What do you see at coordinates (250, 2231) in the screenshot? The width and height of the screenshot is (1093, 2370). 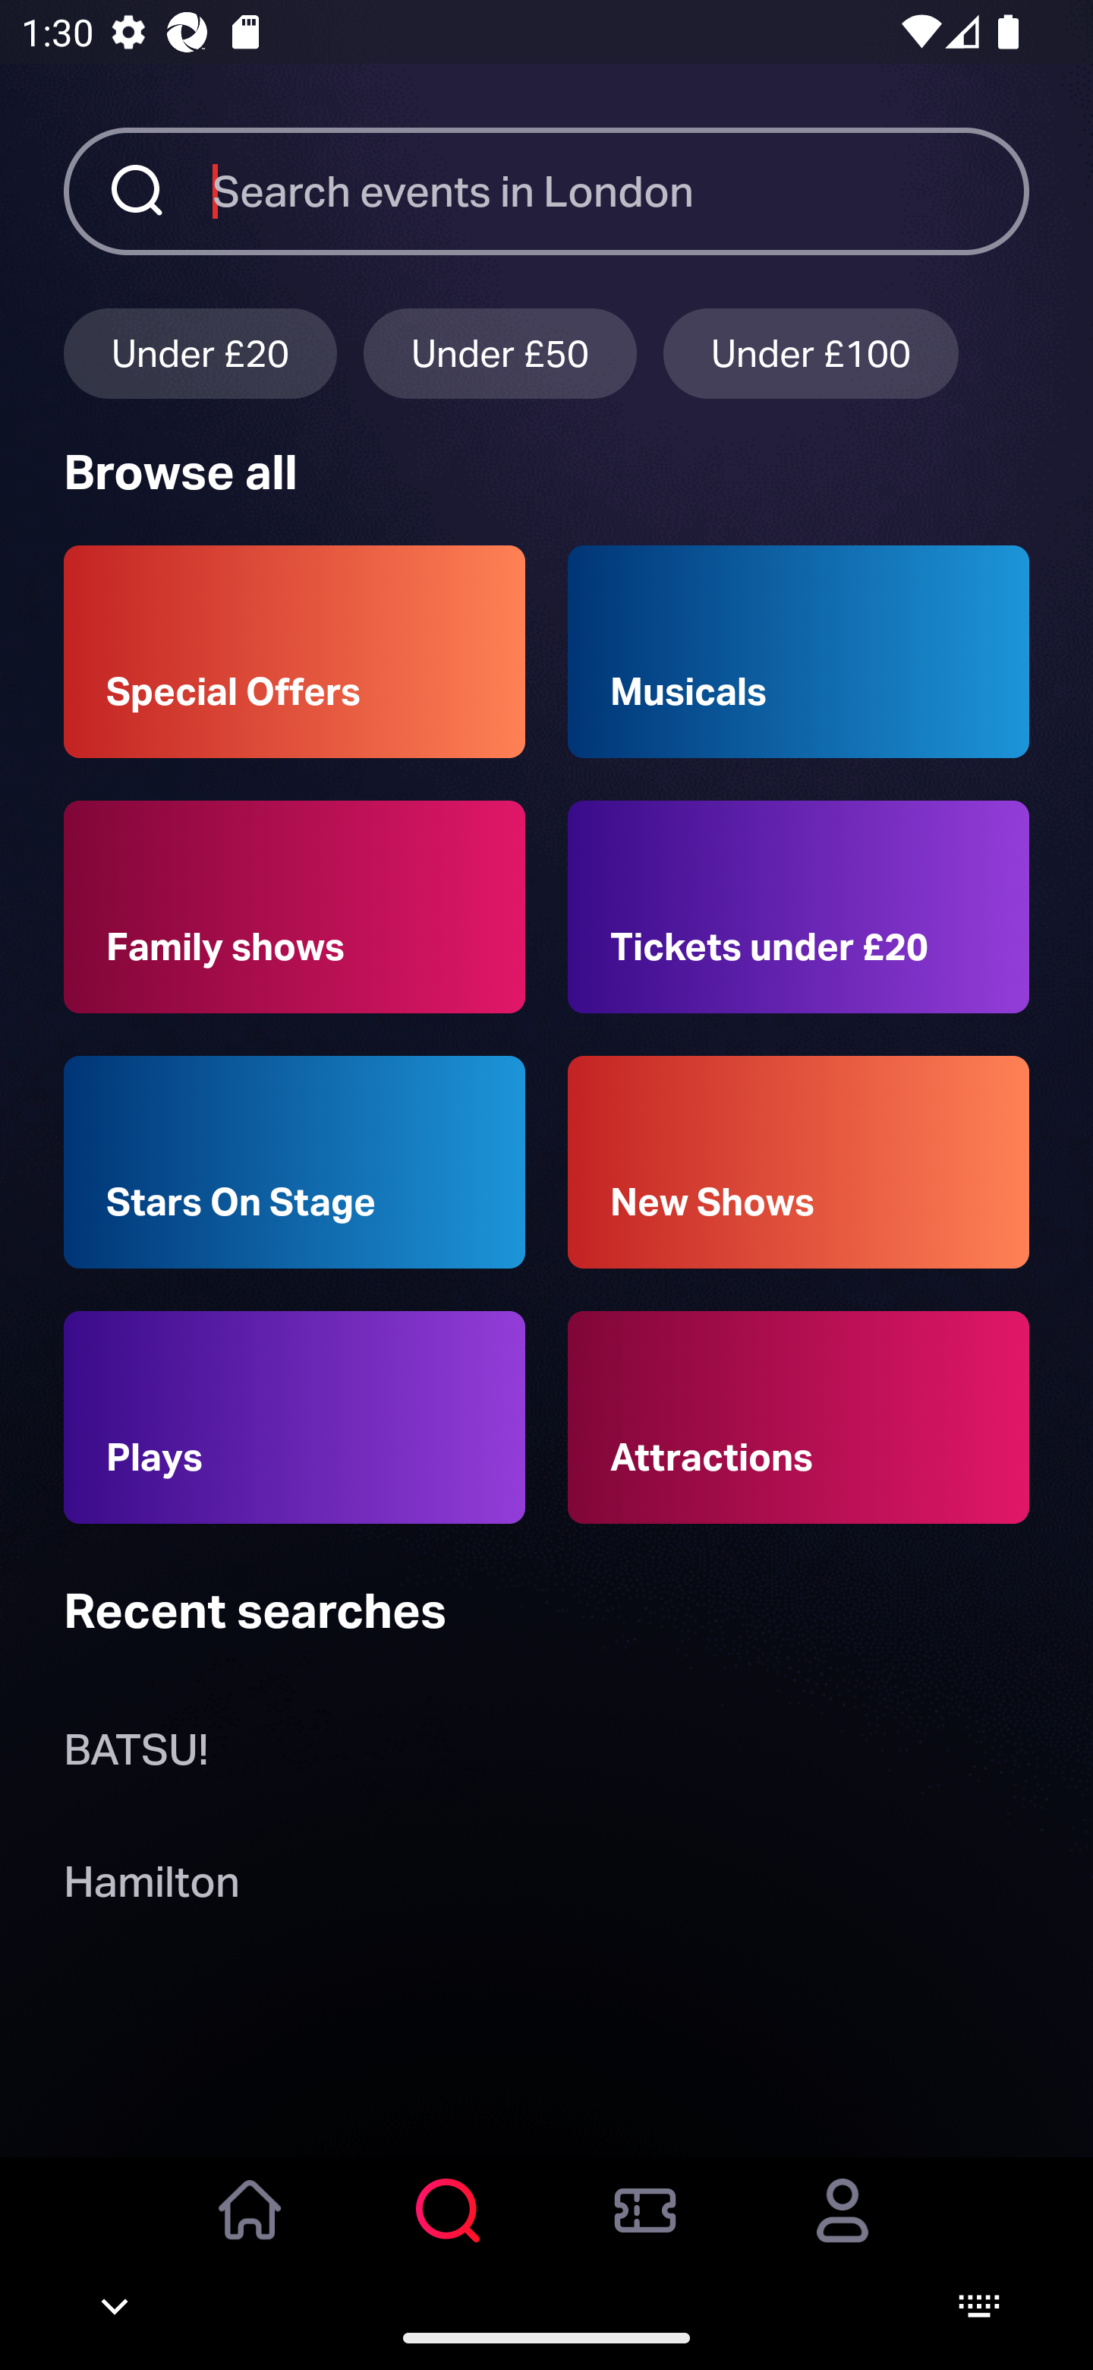 I see `Home` at bounding box center [250, 2231].